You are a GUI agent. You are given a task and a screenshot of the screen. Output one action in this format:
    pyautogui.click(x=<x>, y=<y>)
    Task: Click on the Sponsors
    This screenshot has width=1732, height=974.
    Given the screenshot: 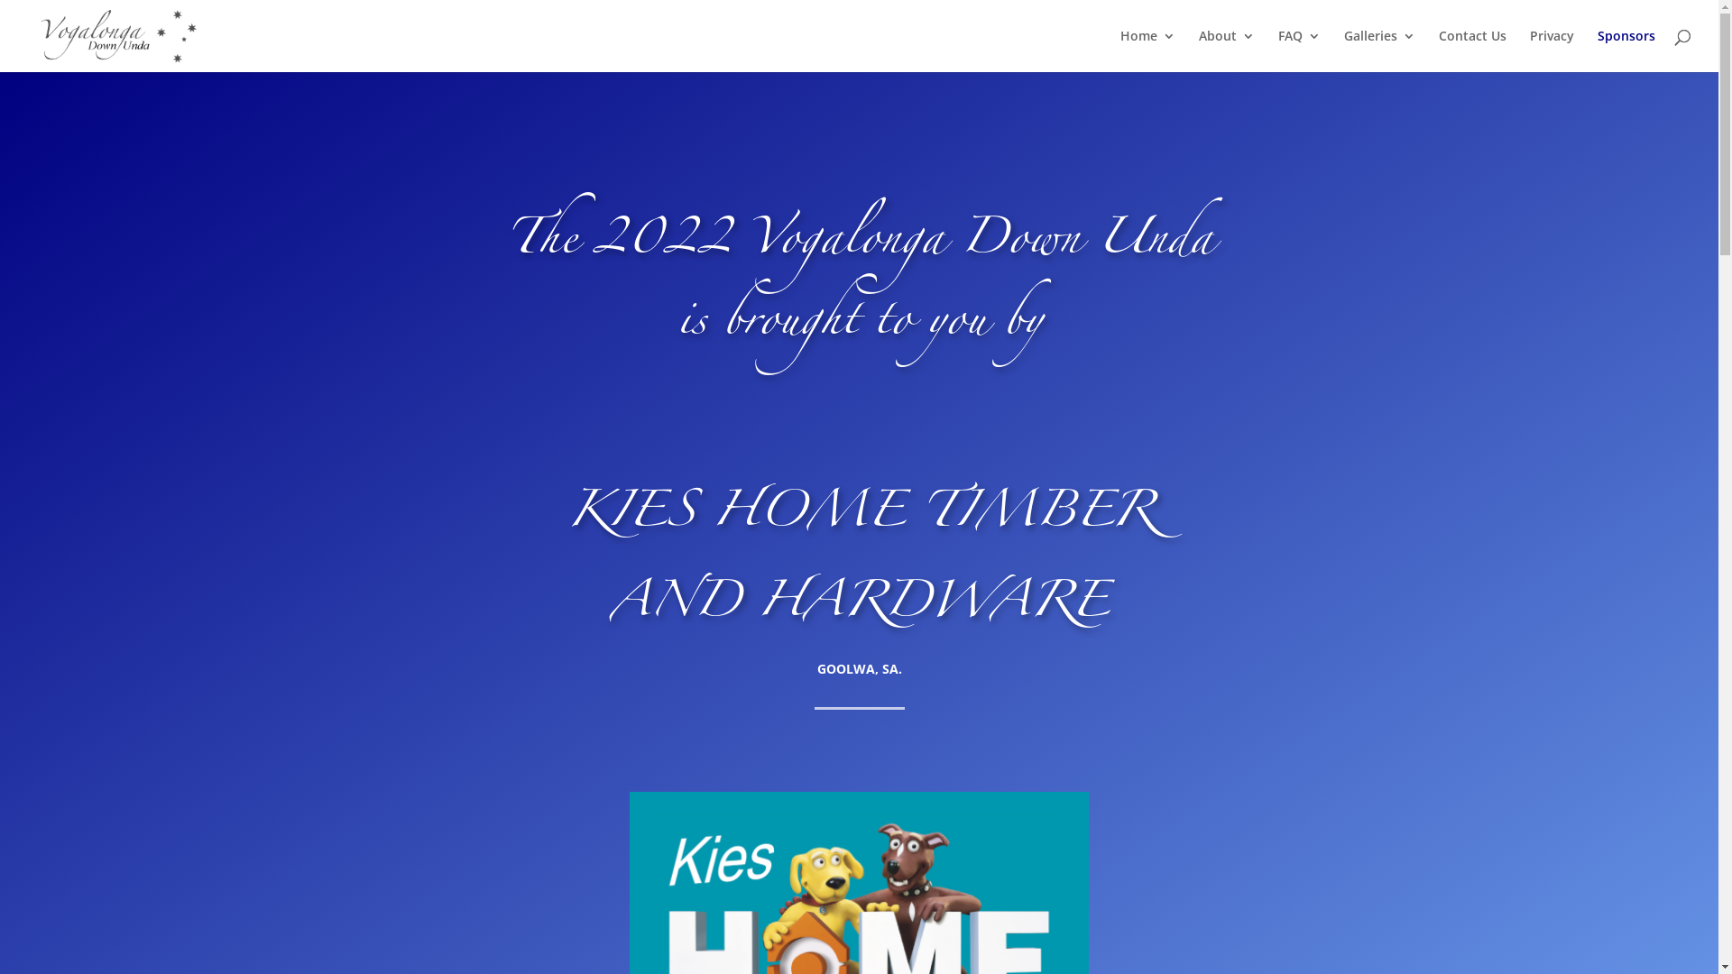 What is the action you would take?
    pyautogui.click(x=1626, y=51)
    